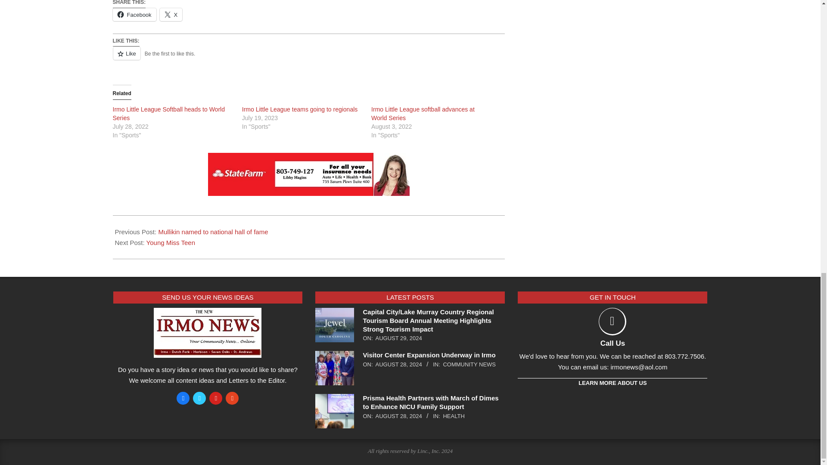  I want to click on Wednesday, August 28, 2024, 6:19 pm, so click(398, 416).